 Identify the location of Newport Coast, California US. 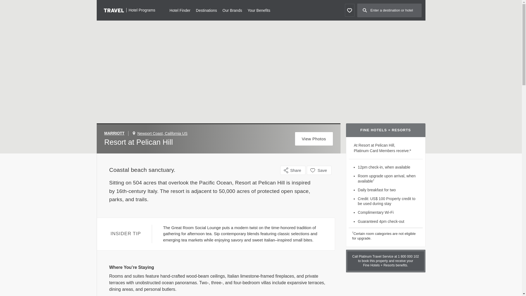
(162, 133).